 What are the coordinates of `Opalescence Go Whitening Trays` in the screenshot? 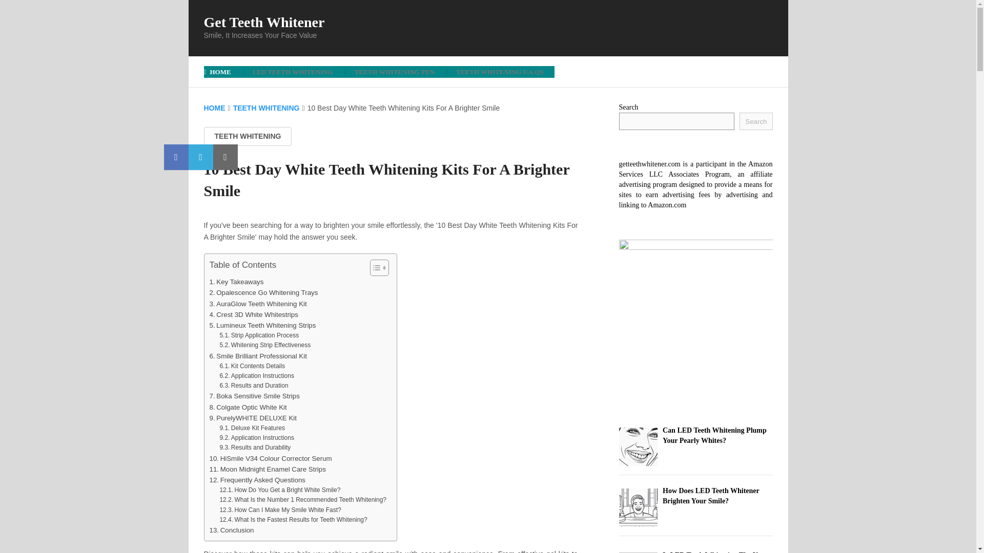 It's located at (263, 292).